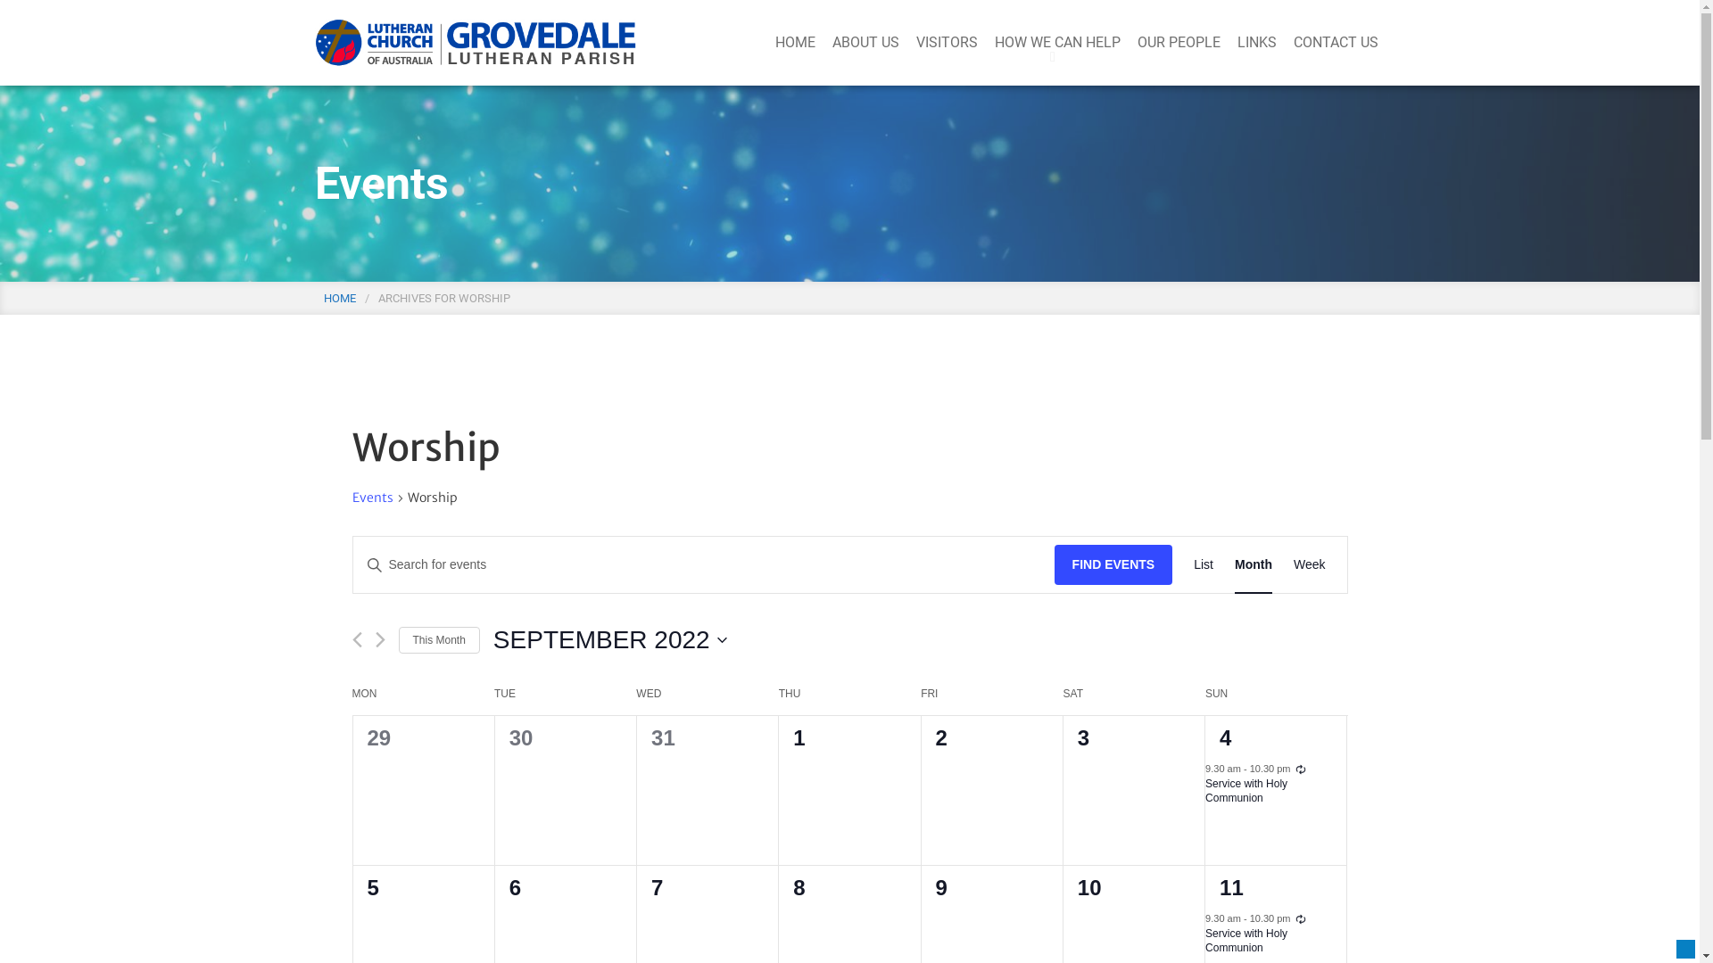 The image size is (1713, 963). I want to click on HOME, so click(794, 43).